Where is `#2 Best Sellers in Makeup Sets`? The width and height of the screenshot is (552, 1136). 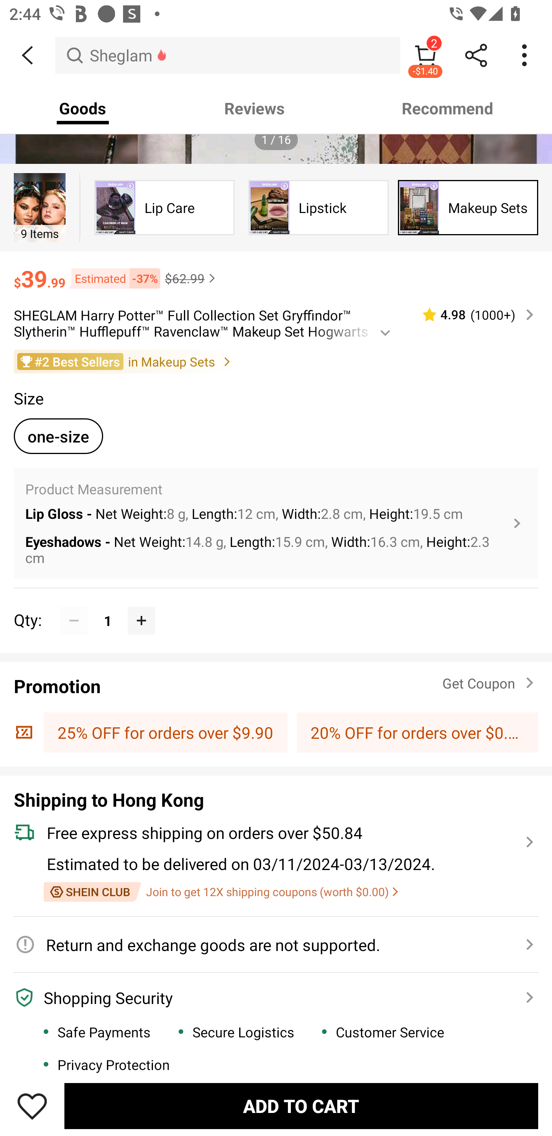
#2 Best Sellers in Makeup Sets is located at coordinates (276, 362).